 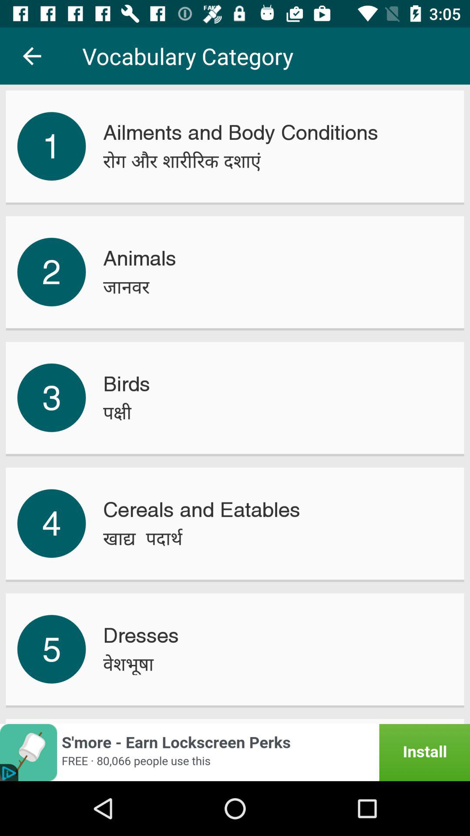 What do you see at coordinates (235, 752) in the screenshot?
I see `click for installing the app` at bounding box center [235, 752].